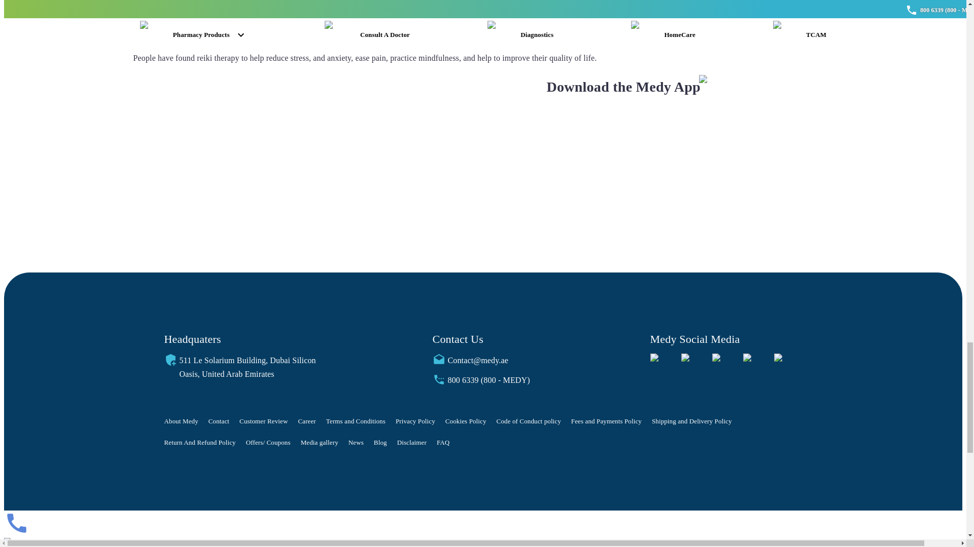 The width and height of the screenshot is (974, 547). Describe the element at coordinates (415, 421) in the screenshot. I see `Privacy Policy` at that location.